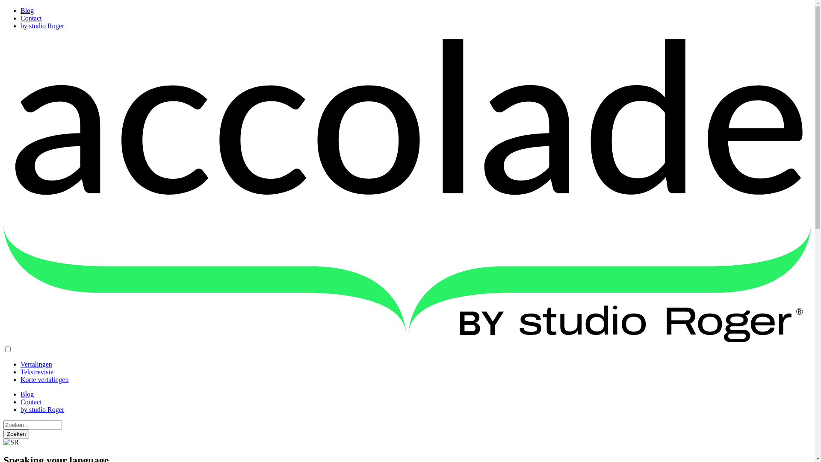 This screenshot has width=821, height=462. Describe the element at coordinates (31, 18) in the screenshot. I see `Contact` at that location.